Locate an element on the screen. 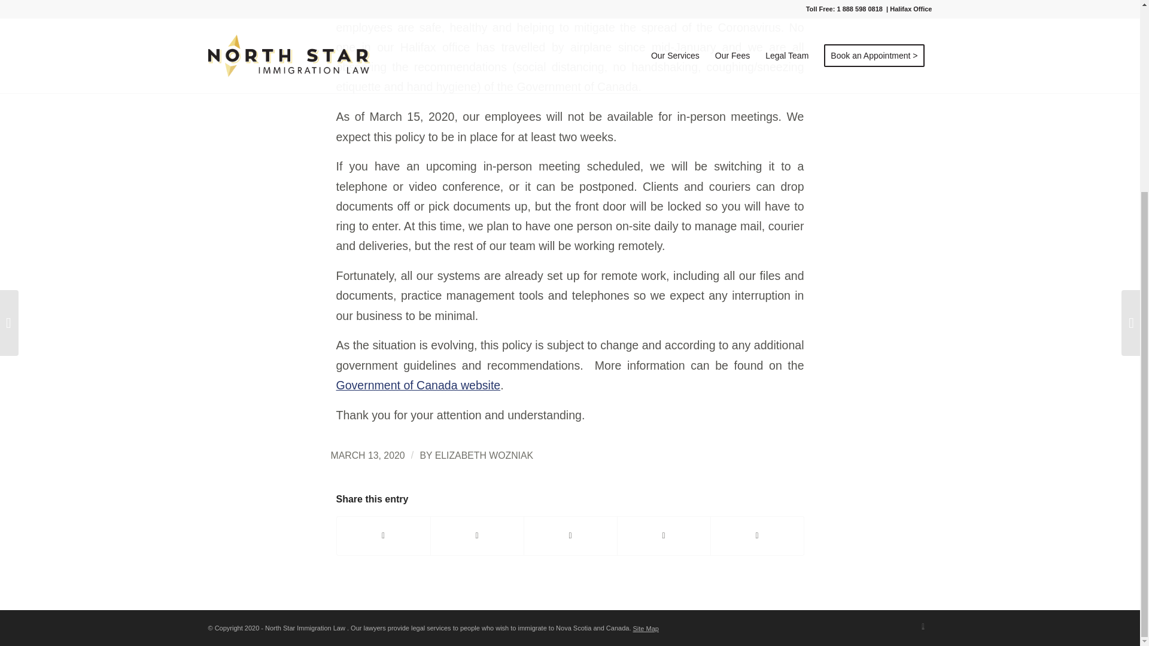 This screenshot has width=1149, height=646. ELIZABETH WOZNIAK is located at coordinates (484, 455).